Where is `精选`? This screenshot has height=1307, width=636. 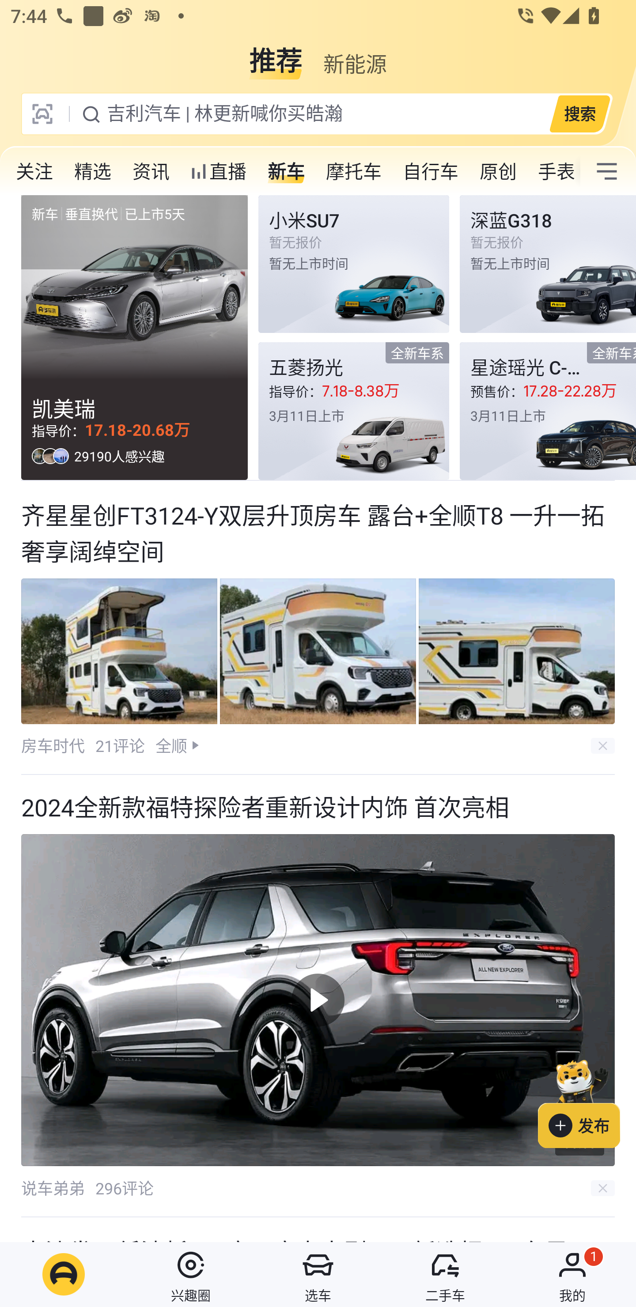 精选 is located at coordinates (93, 171).